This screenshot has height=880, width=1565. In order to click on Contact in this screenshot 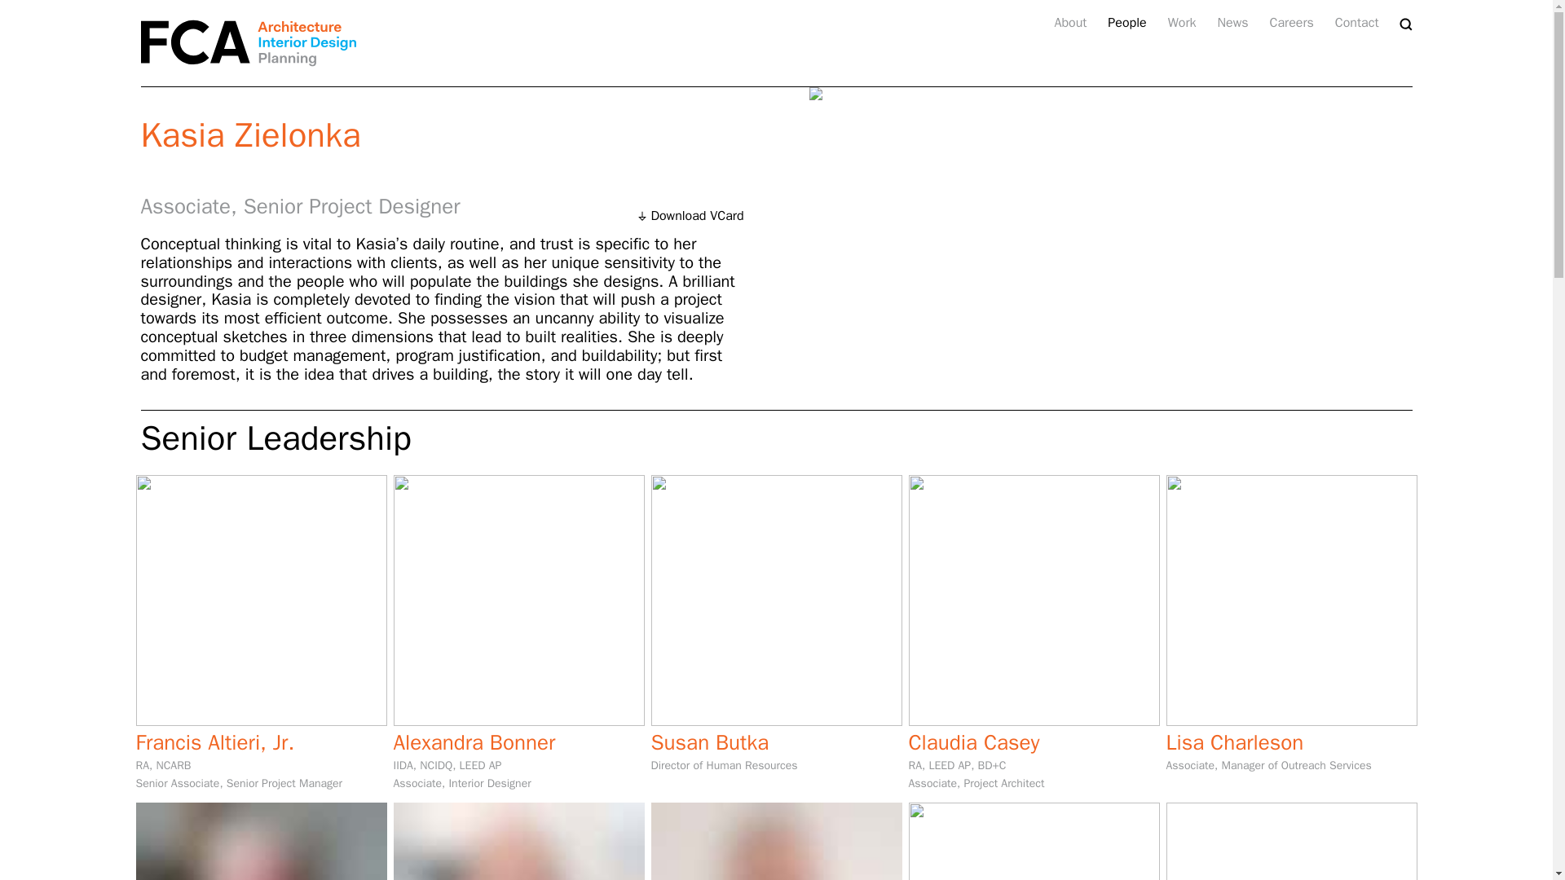, I will do `click(261, 841)`.